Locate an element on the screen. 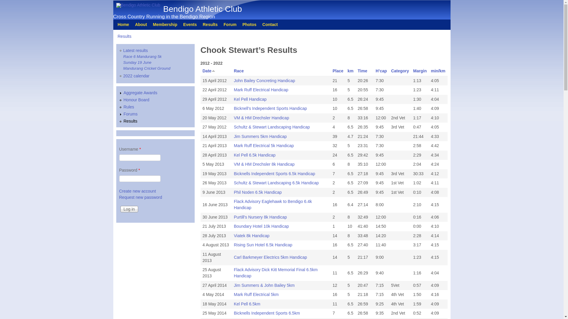  Flack Advisory Eaglehawk to Bendigo 6.4k Handicap is located at coordinates (273, 204).